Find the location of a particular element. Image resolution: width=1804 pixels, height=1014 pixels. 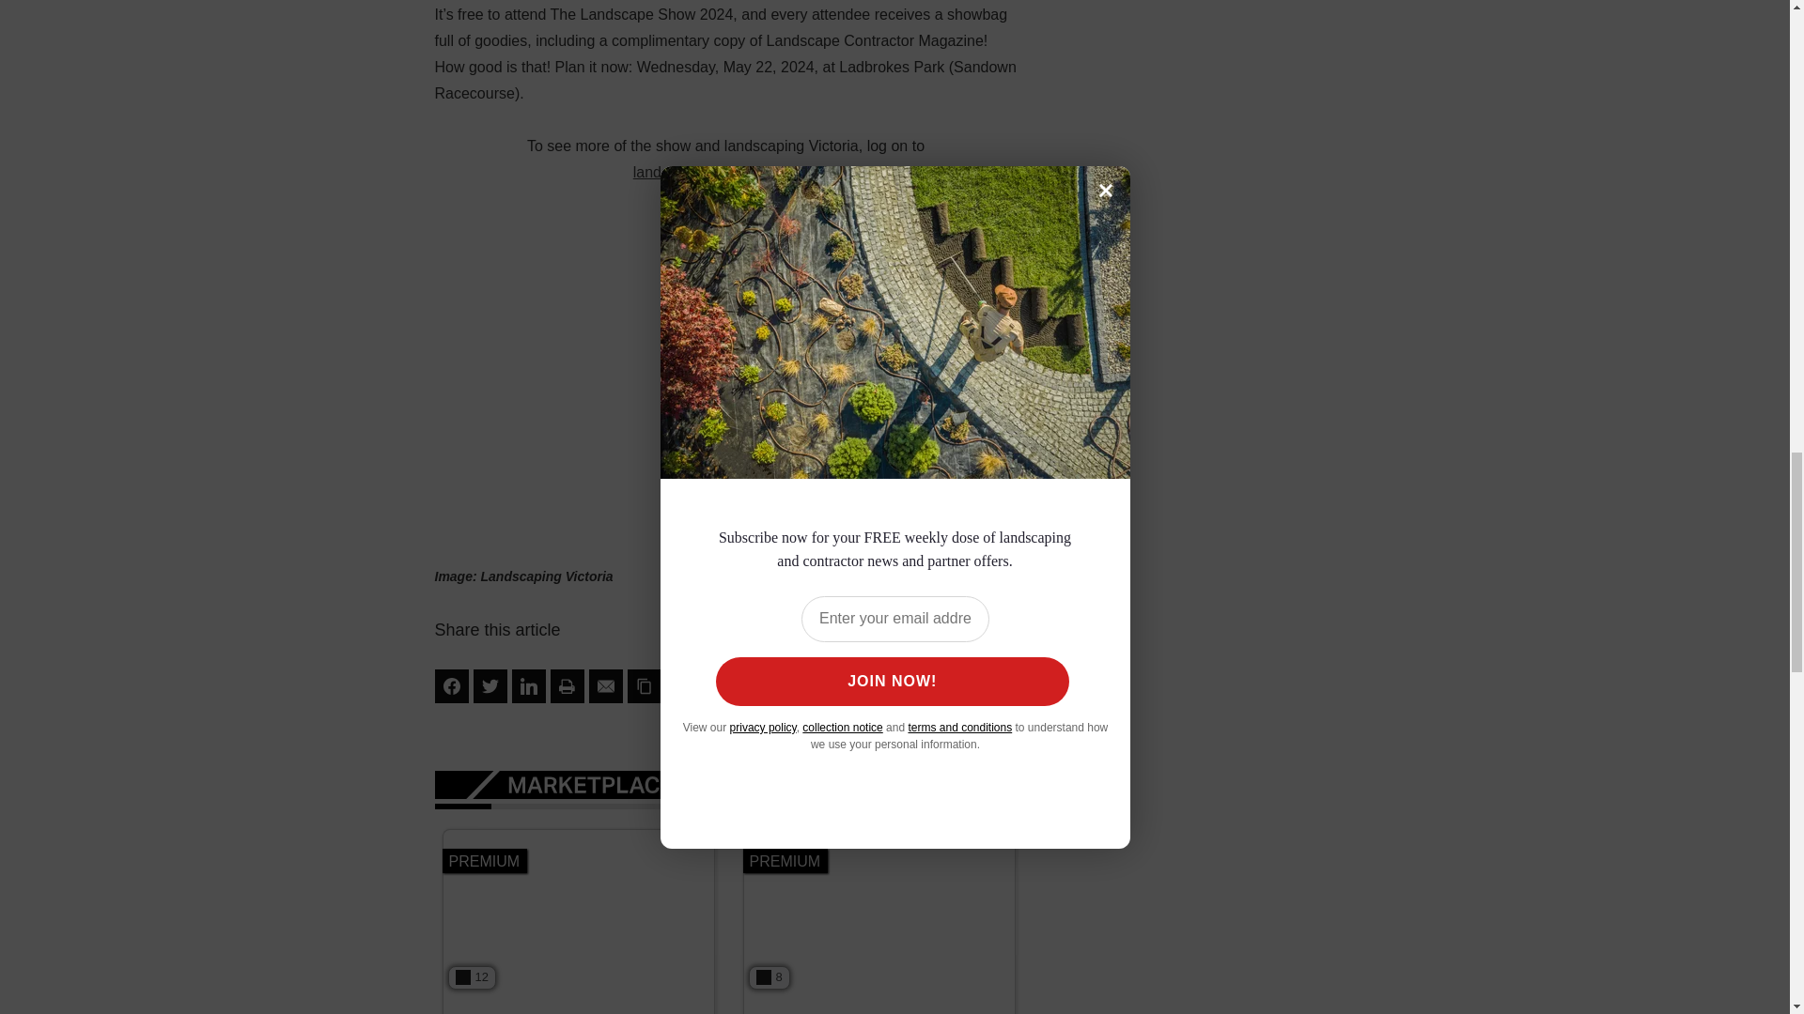

Share on Copy Link is located at coordinates (645, 685).